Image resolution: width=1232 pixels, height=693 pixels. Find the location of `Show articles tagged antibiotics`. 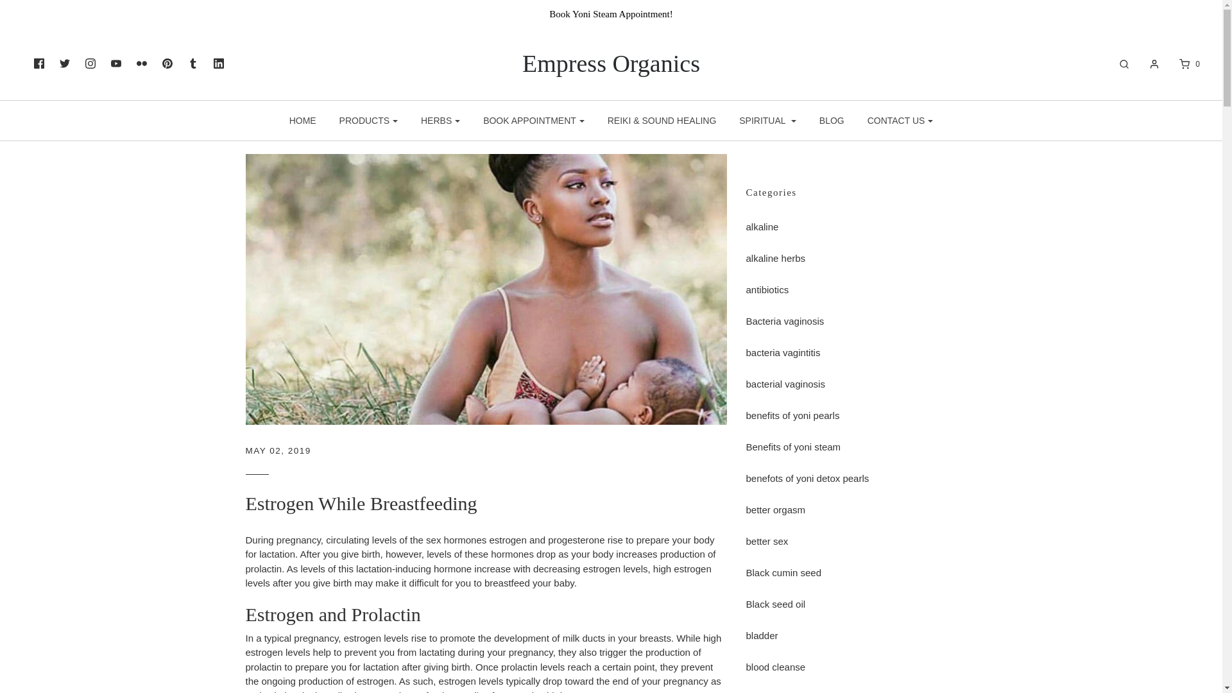

Show articles tagged antibiotics is located at coordinates (766, 289).